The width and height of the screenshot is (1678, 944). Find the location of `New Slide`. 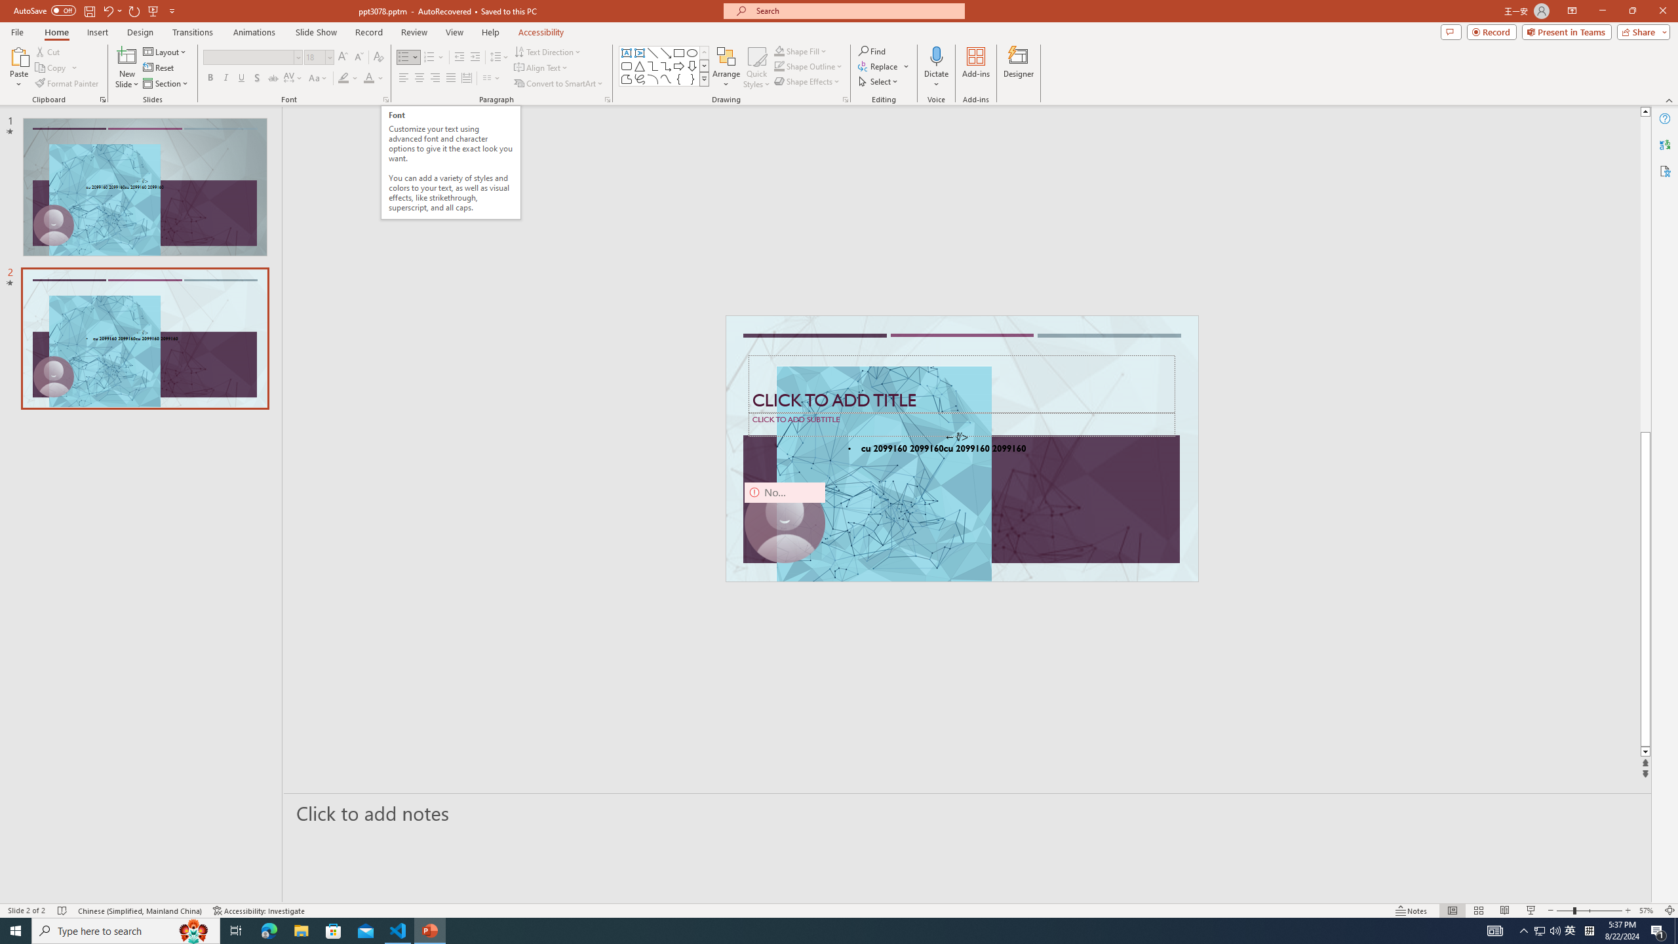

New Slide is located at coordinates (127, 68).